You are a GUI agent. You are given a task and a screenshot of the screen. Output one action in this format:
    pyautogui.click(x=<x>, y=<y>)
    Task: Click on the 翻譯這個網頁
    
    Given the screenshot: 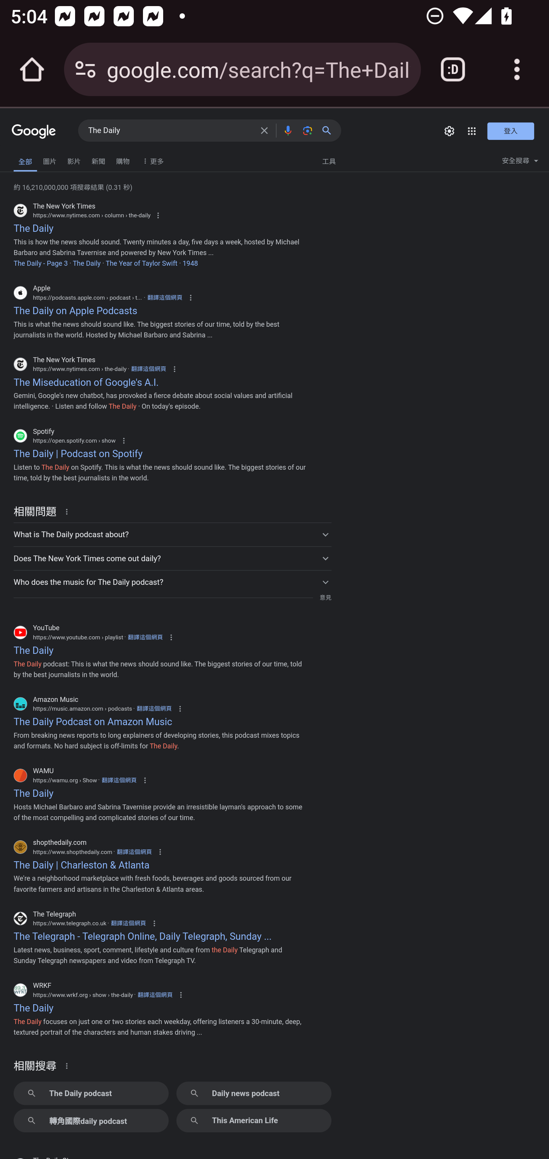 What is the action you would take?
    pyautogui.click(x=155, y=994)
    